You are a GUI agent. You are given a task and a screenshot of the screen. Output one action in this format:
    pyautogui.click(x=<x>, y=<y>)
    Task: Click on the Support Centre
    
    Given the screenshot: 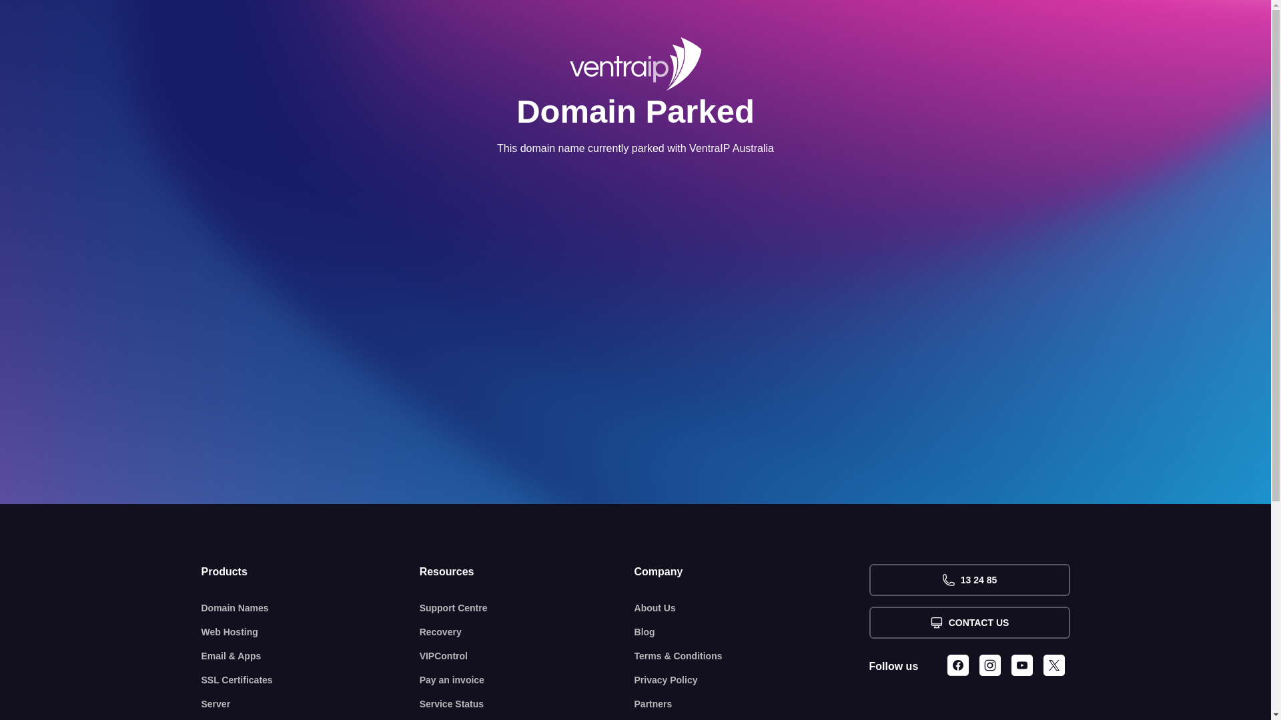 What is the action you would take?
    pyautogui.click(x=527, y=608)
    